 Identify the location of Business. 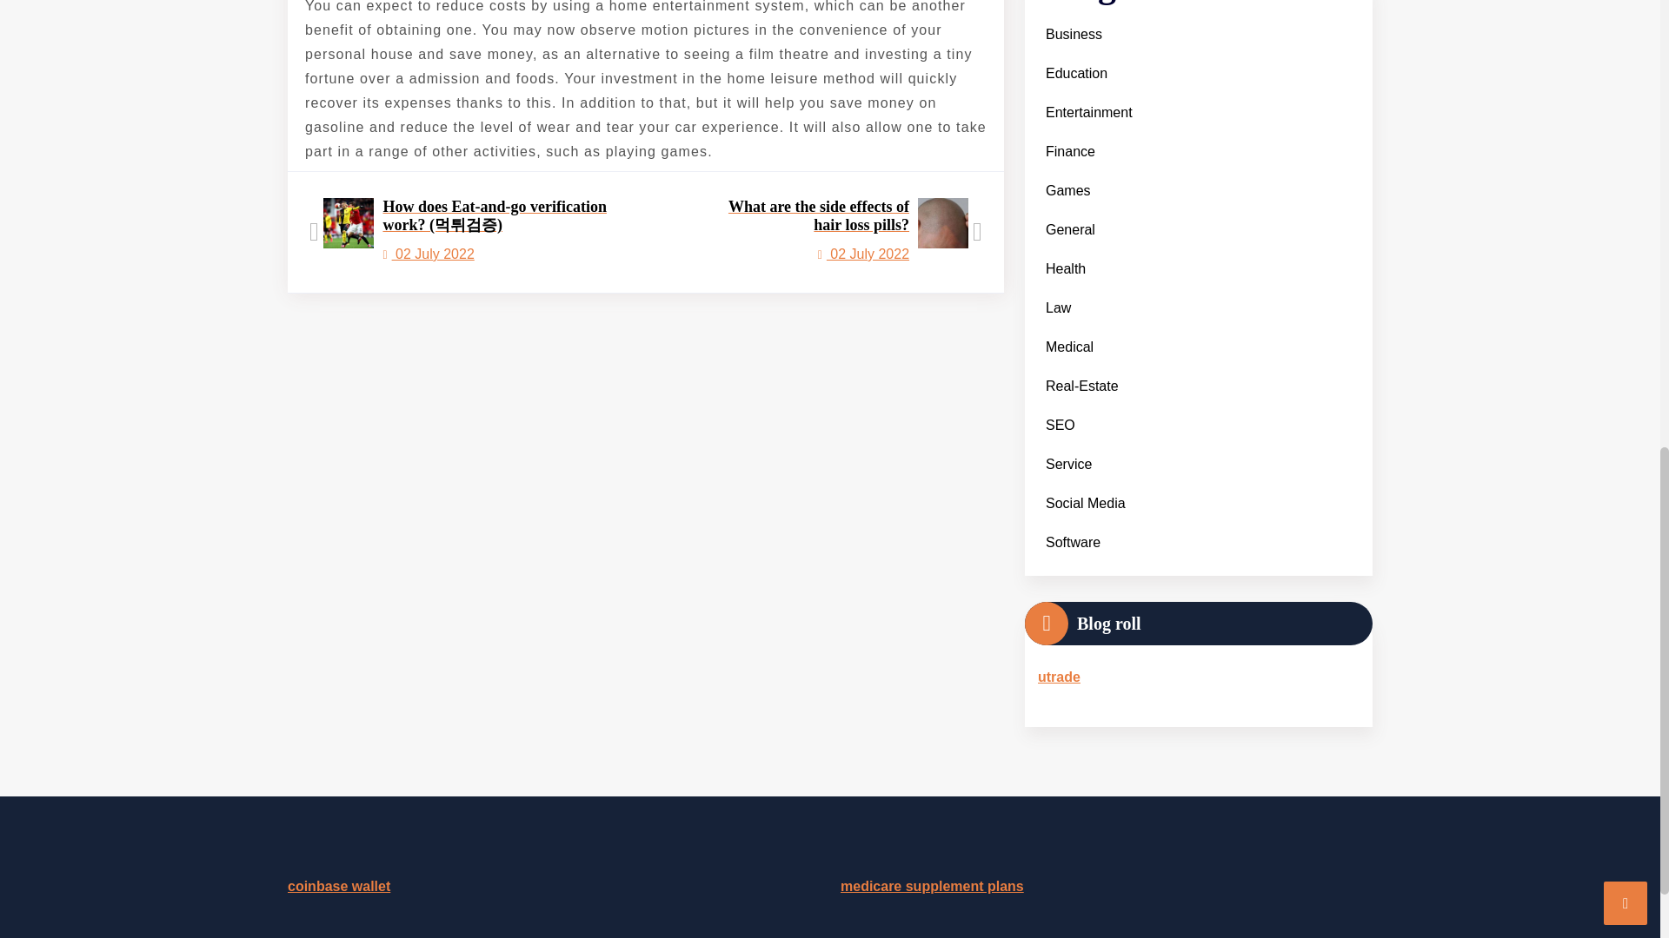
(1076, 73).